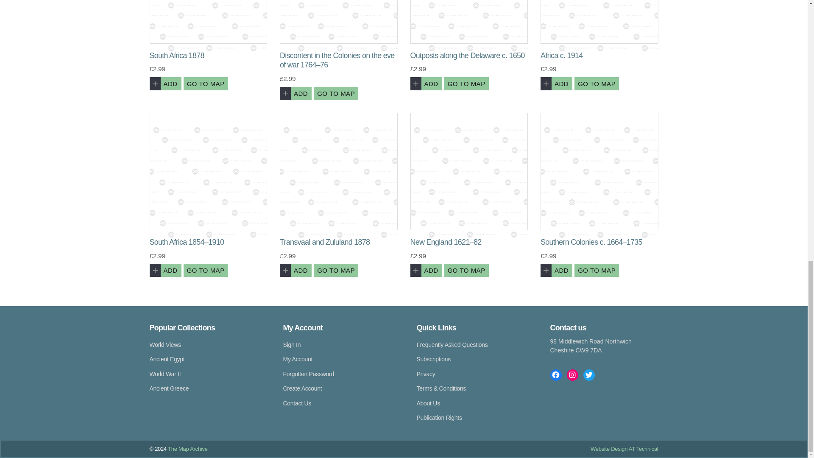  What do you see at coordinates (599, 22) in the screenshot?
I see `Africa c. 1914` at bounding box center [599, 22].